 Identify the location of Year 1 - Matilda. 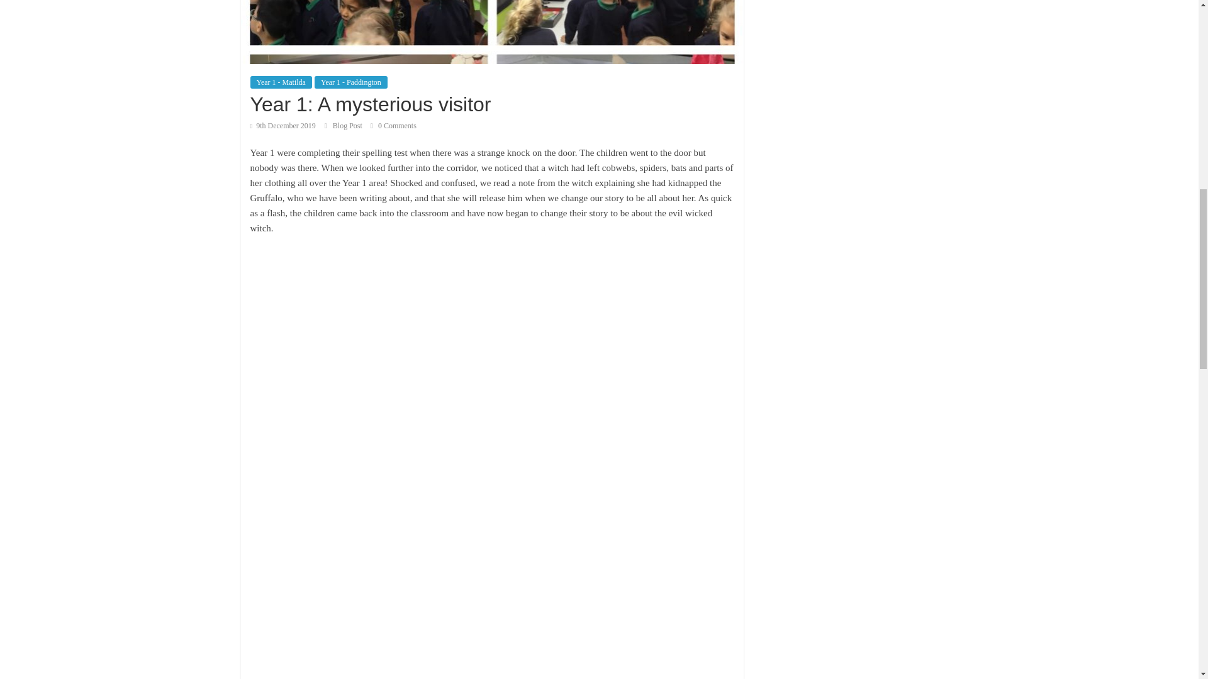
(281, 82).